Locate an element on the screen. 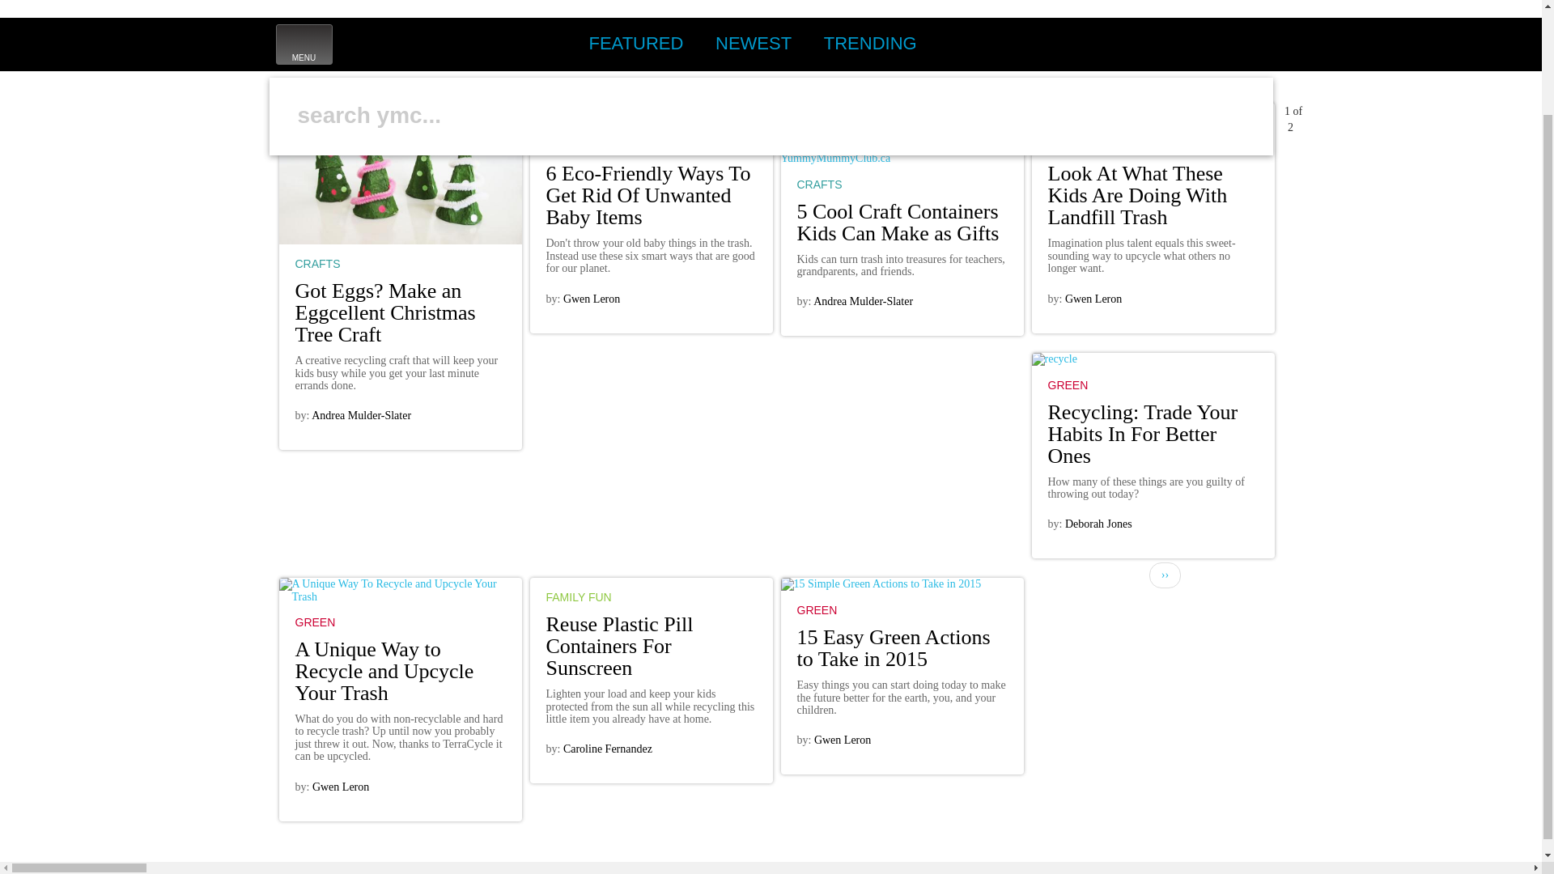 The height and width of the screenshot is (874, 1554). Instagram is located at coordinates (1140, 42).